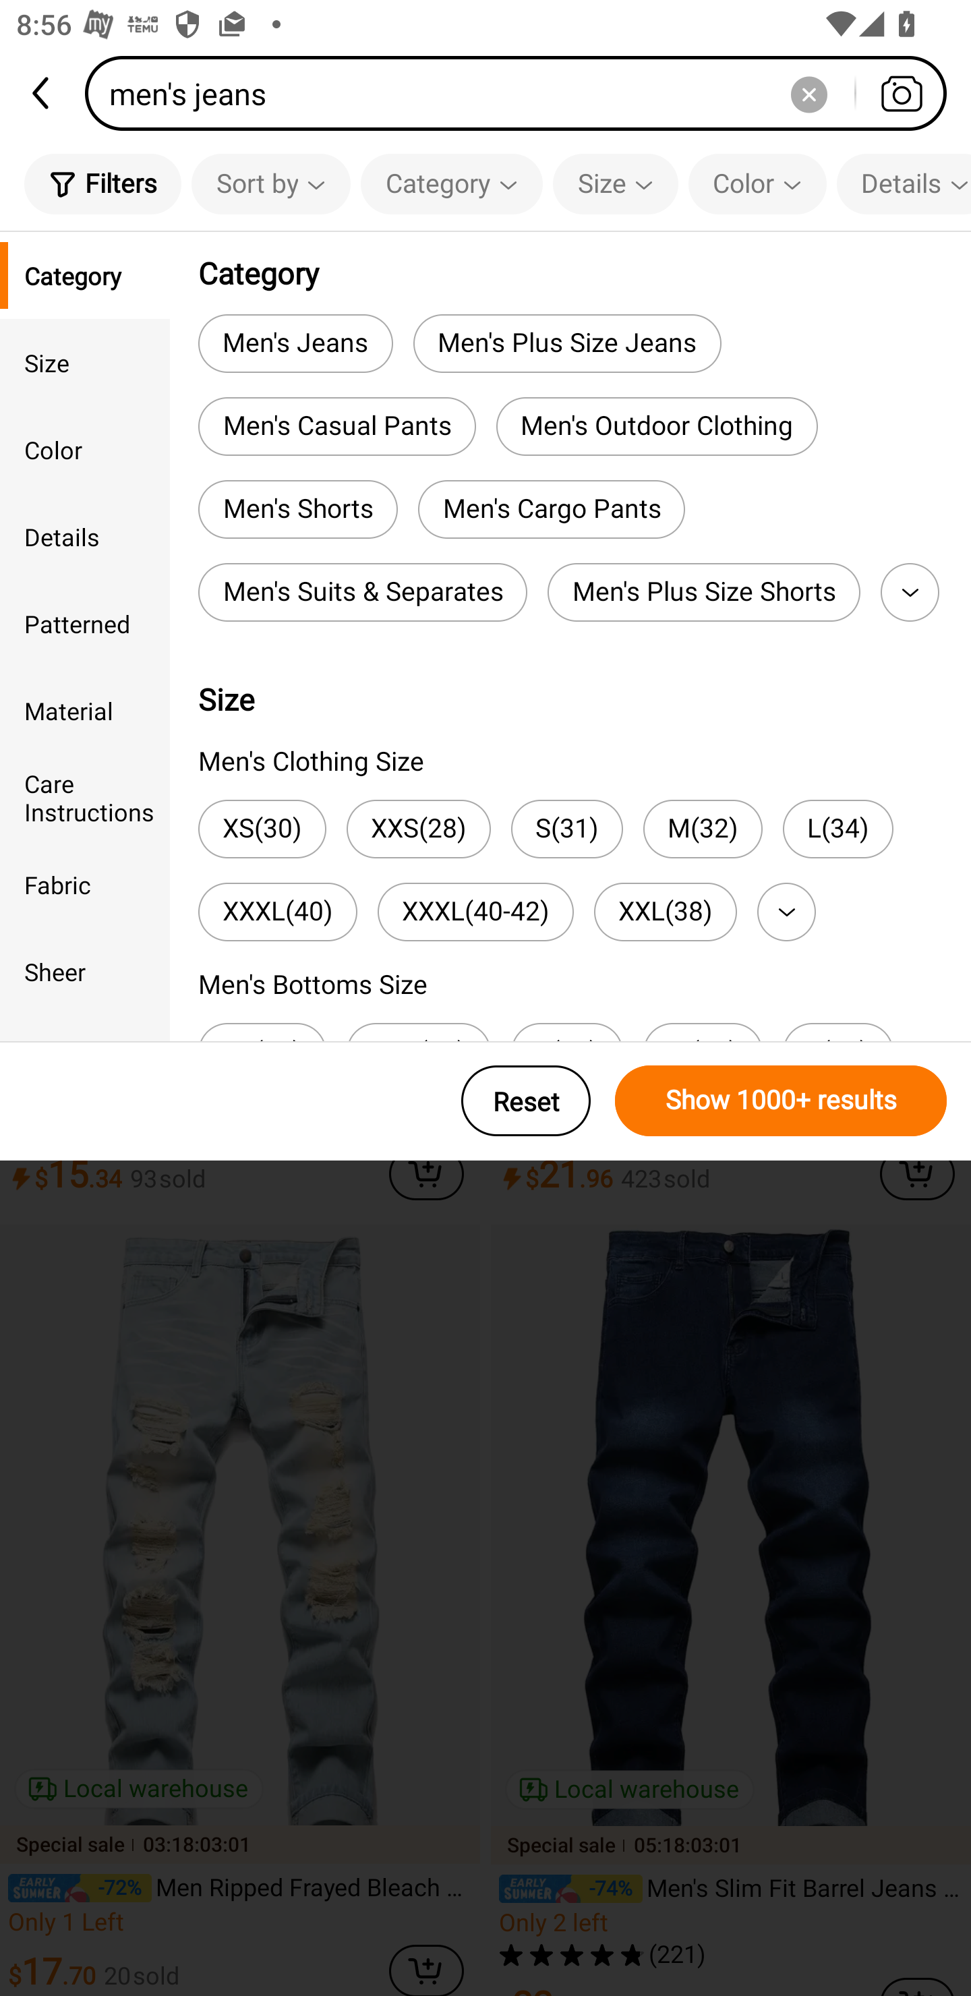 The width and height of the screenshot is (971, 1996). What do you see at coordinates (901, 93) in the screenshot?
I see `Search by photo` at bounding box center [901, 93].